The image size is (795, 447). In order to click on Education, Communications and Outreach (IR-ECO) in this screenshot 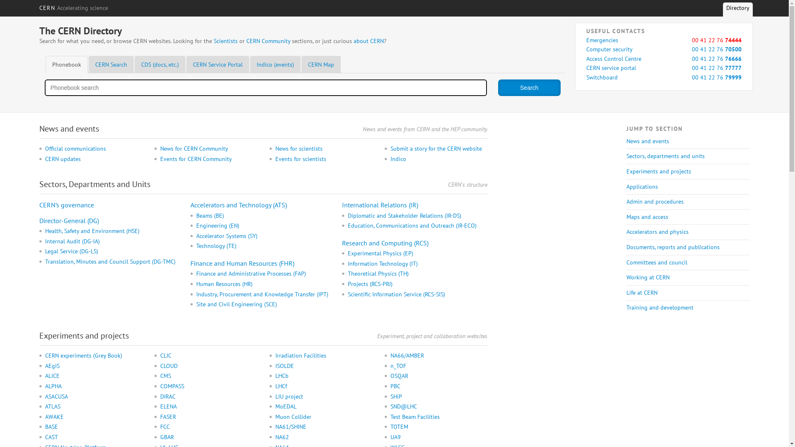, I will do `click(417, 226)`.